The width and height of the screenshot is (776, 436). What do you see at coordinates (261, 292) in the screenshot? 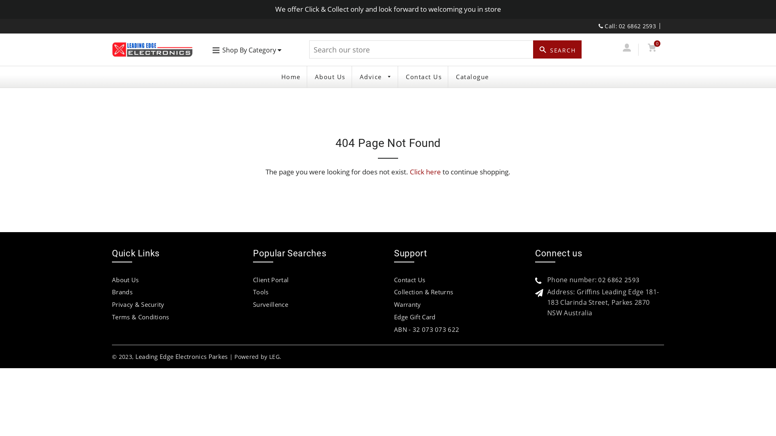
I see `Tools` at bounding box center [261, 292].